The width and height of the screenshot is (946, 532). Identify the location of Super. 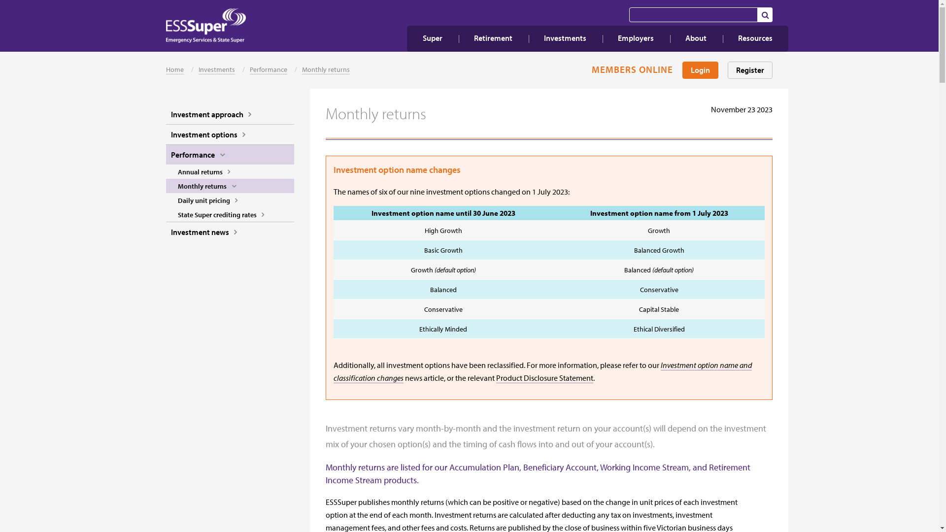
(433, 38).